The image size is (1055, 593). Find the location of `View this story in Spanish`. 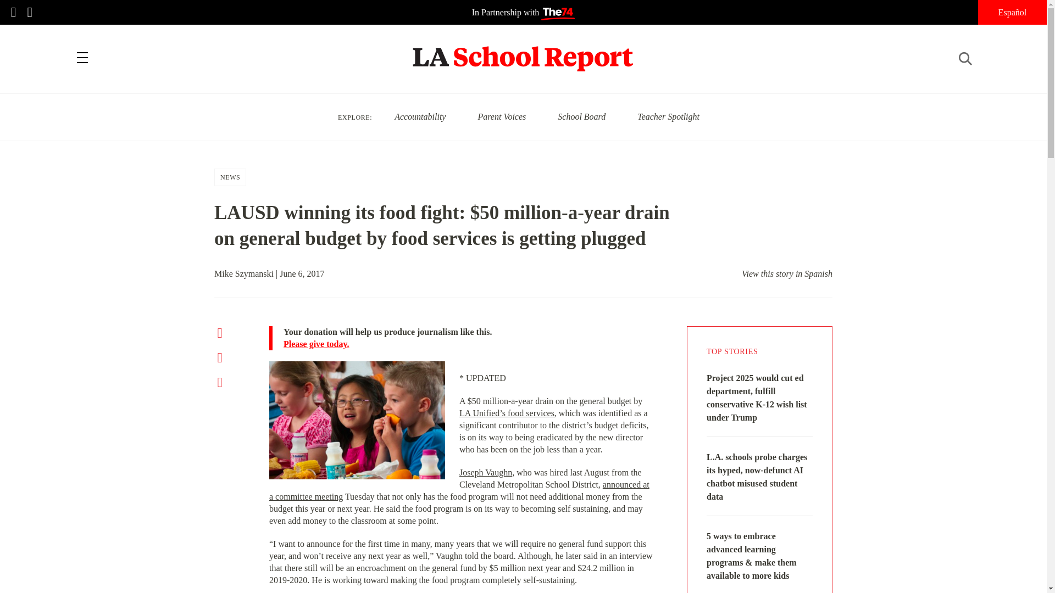

View this story in Spanish is located at coordinates (787, 273).